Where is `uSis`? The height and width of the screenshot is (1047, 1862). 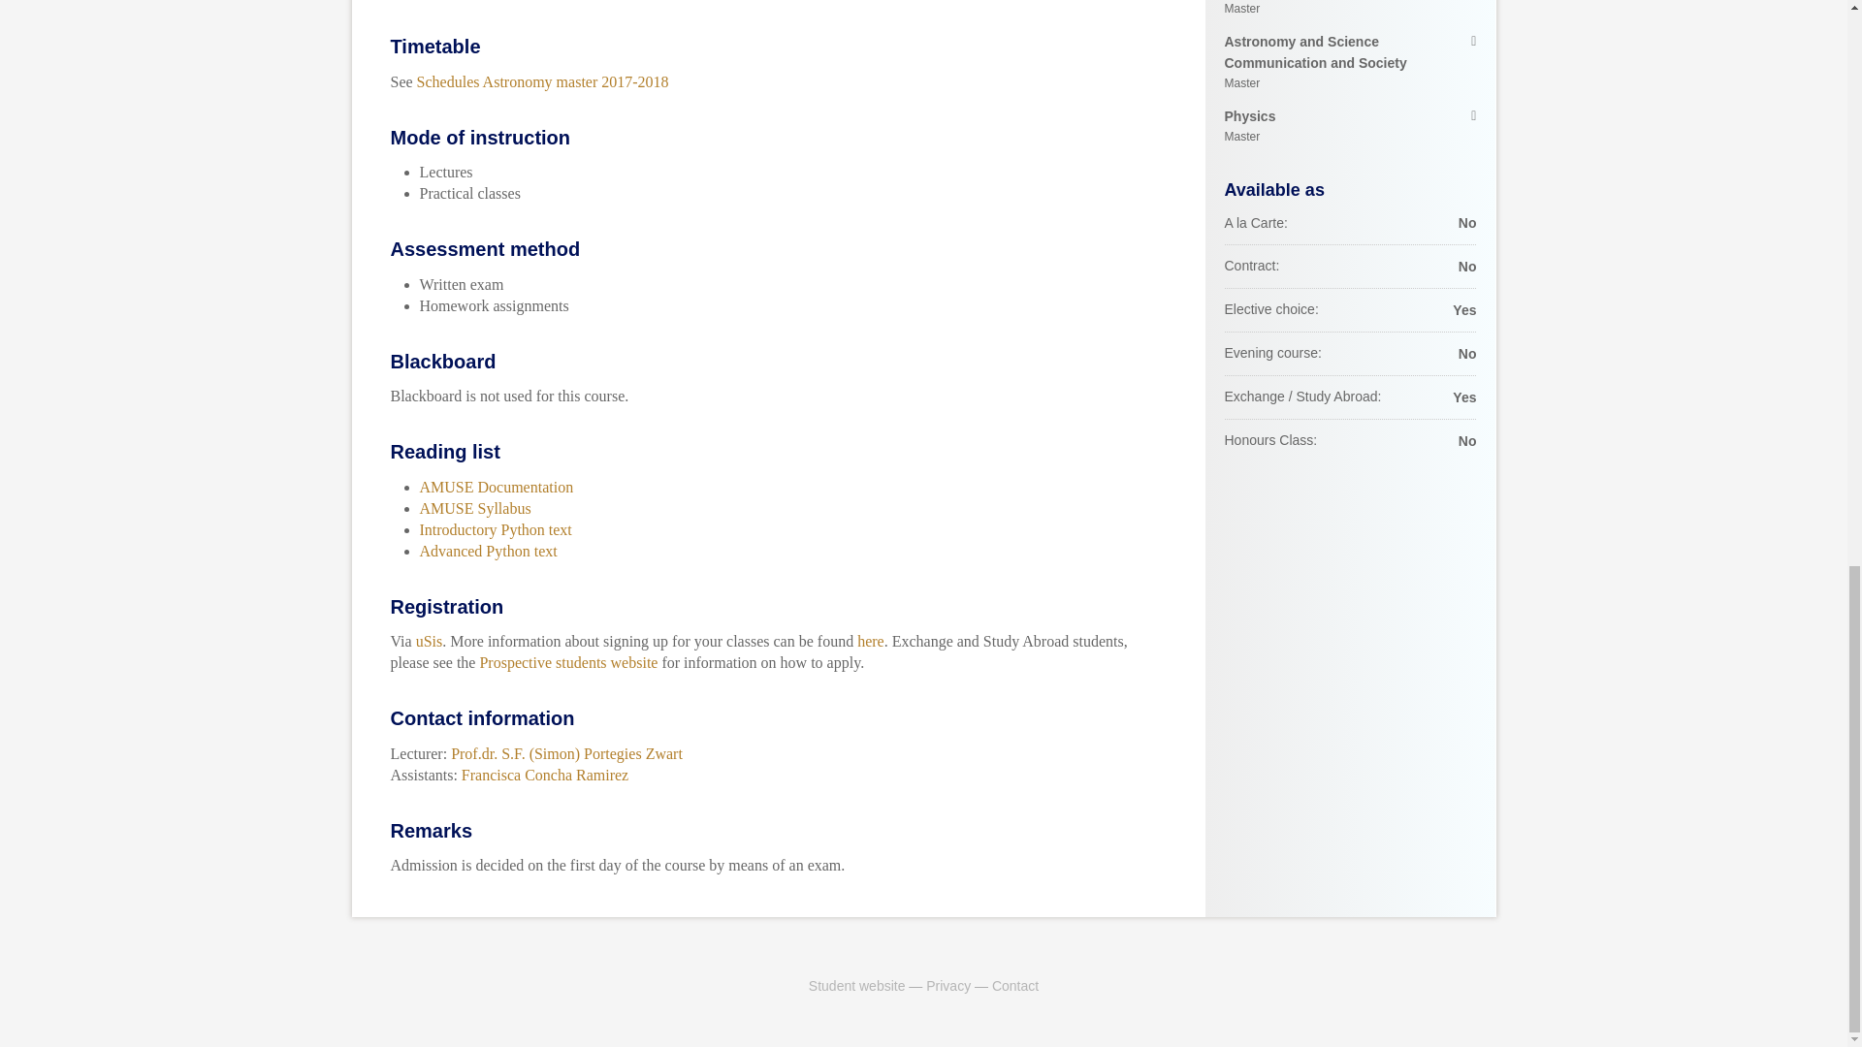 uSis is located at coordinates (429, 641).